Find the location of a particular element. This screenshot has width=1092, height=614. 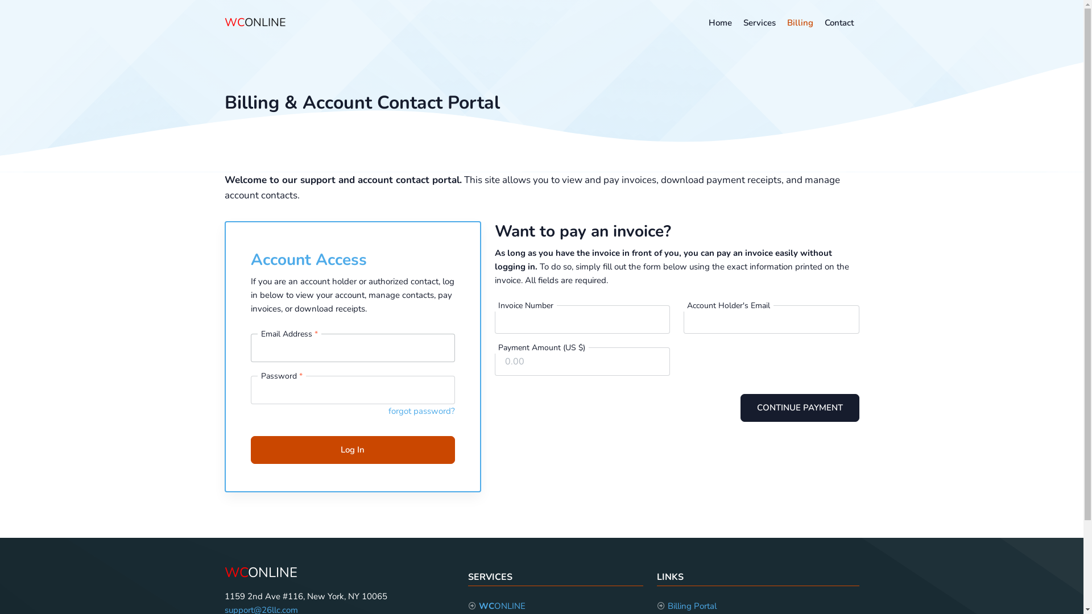

Billing Portal is located at coordinates (692, 606).